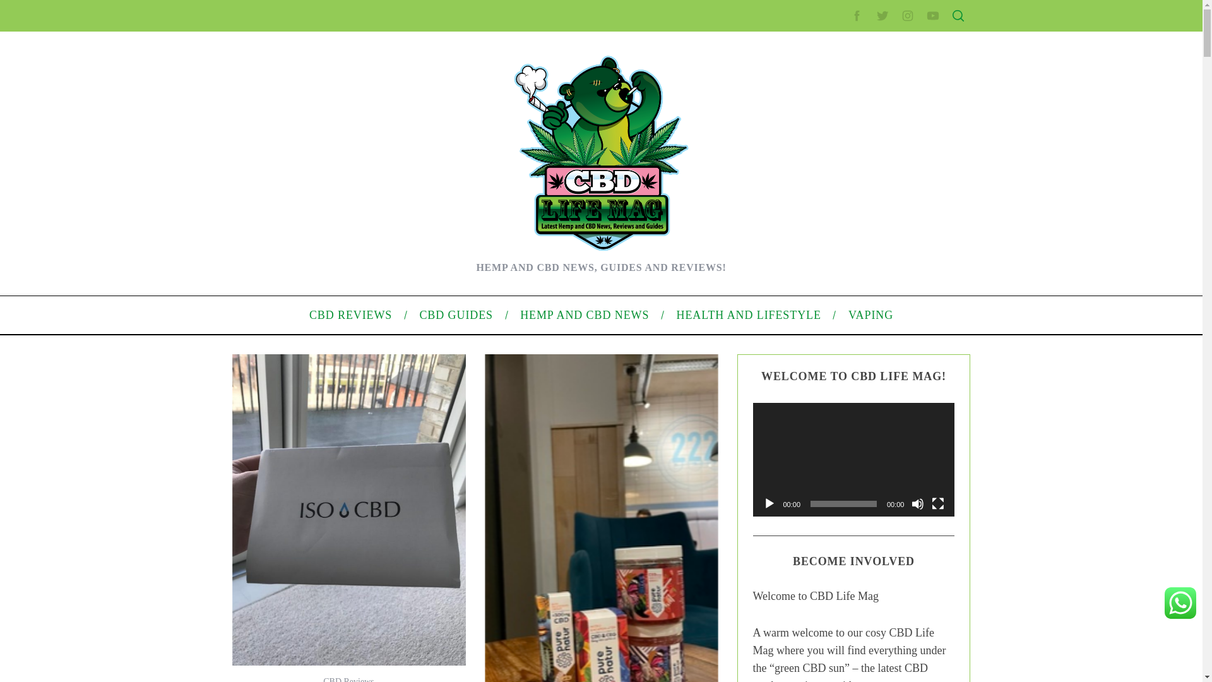  Describe the element at coordinates (874, 39) in the screenshot. I see `Search for:` at that location.